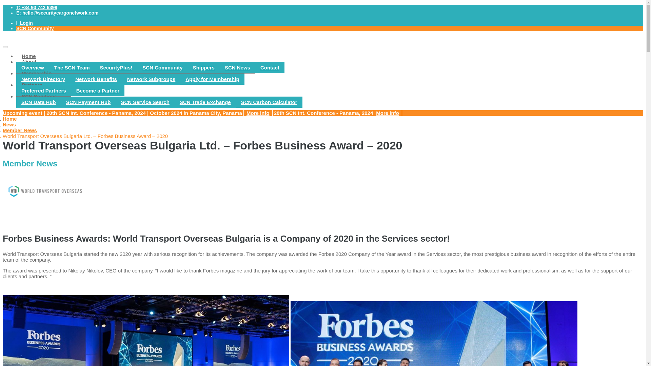 Image resolution: width=651 pixels, height=366 pixels. What do you see at coordinates (24, 23) in the screenshot?
I see `Login` at bounding box center [24, 23].